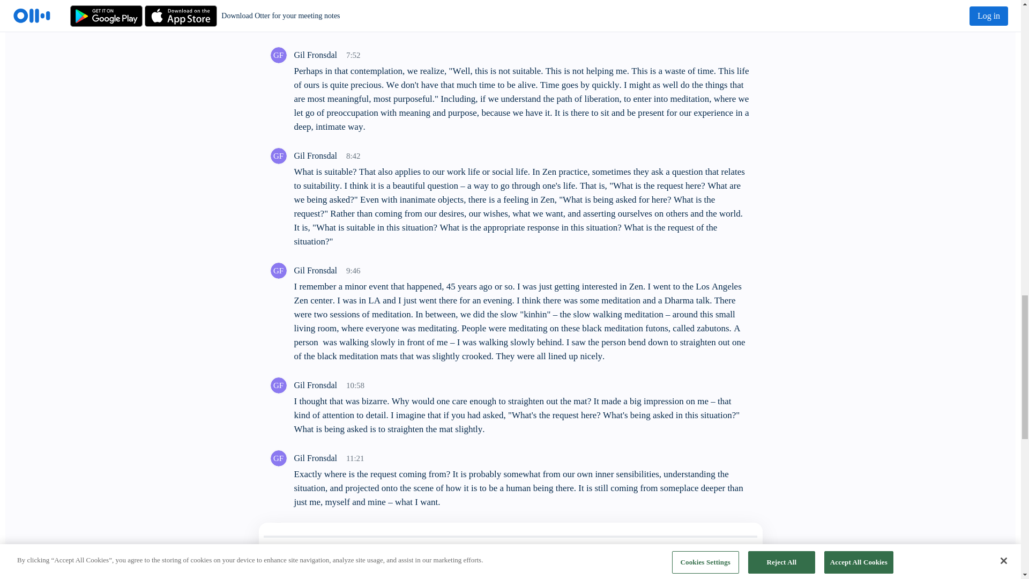  What do you see at coordinates (278, 385) in the screenshot?
I see `Gil Fronsdal` at bounding box center [278, 385].